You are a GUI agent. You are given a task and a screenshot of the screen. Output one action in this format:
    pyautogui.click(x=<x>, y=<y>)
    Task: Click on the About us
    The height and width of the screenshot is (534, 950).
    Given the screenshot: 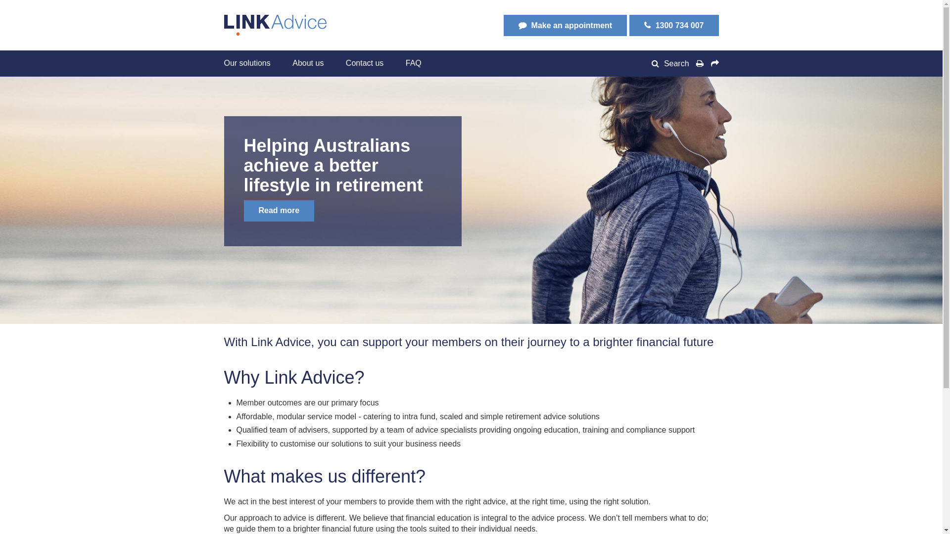 What is the action you would take?
    pyautogui.click(x=308, y=63)
    